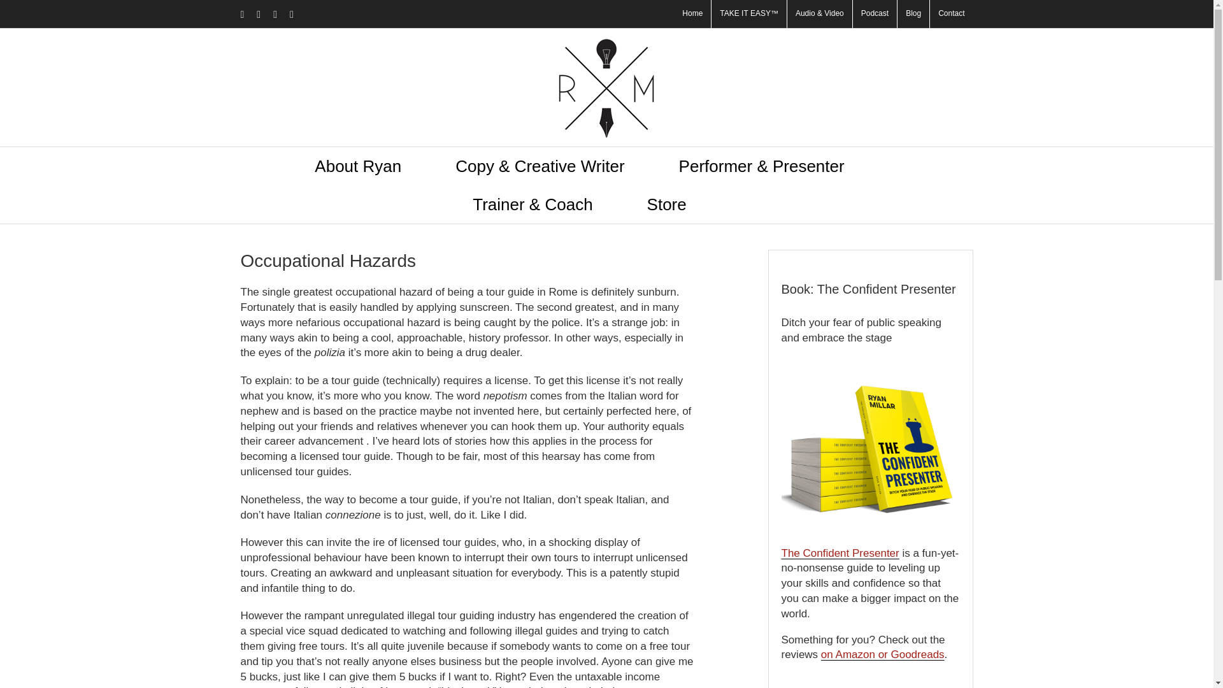 This screenshot has width=1223, height=688. What do you see at coordinates (357, 166) in the screenshot?
I see `About Ryan` at bounding box center [357, 166].